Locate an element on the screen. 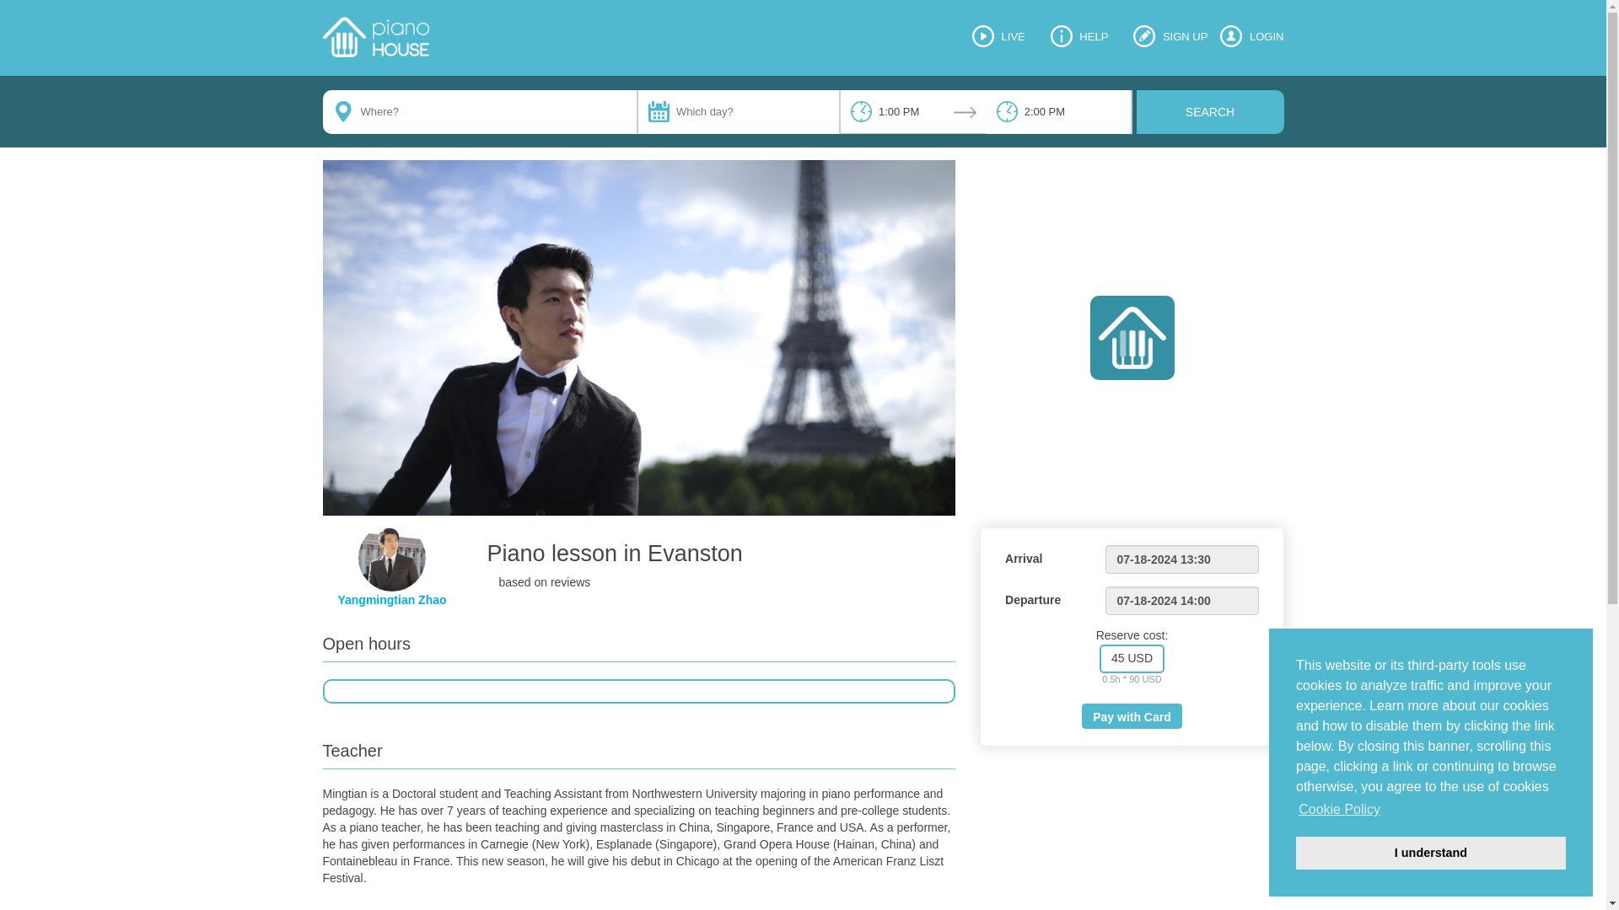 This screenshot has width=1619, height=910. 1:00 PM is located at coordinates (912, 111).